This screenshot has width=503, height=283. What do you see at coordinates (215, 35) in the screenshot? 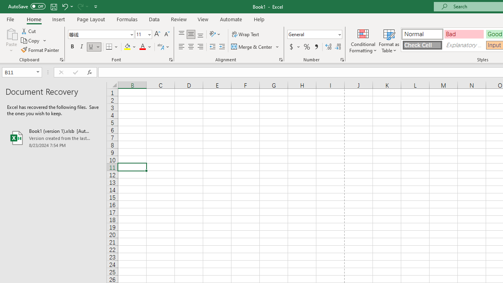
I see `Orientation` at bounding box center [215, 35].